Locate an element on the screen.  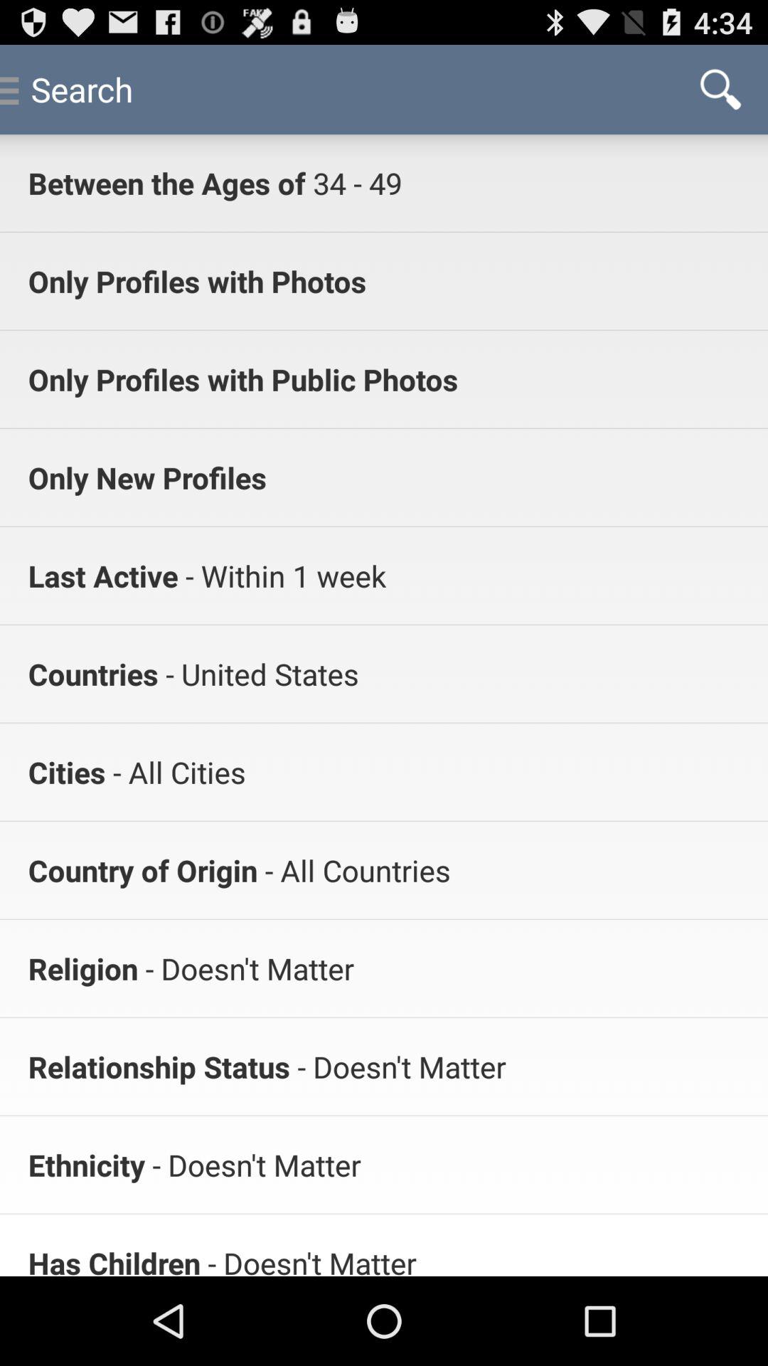
choose app next to countries icon is located at coordinates (258, 673).